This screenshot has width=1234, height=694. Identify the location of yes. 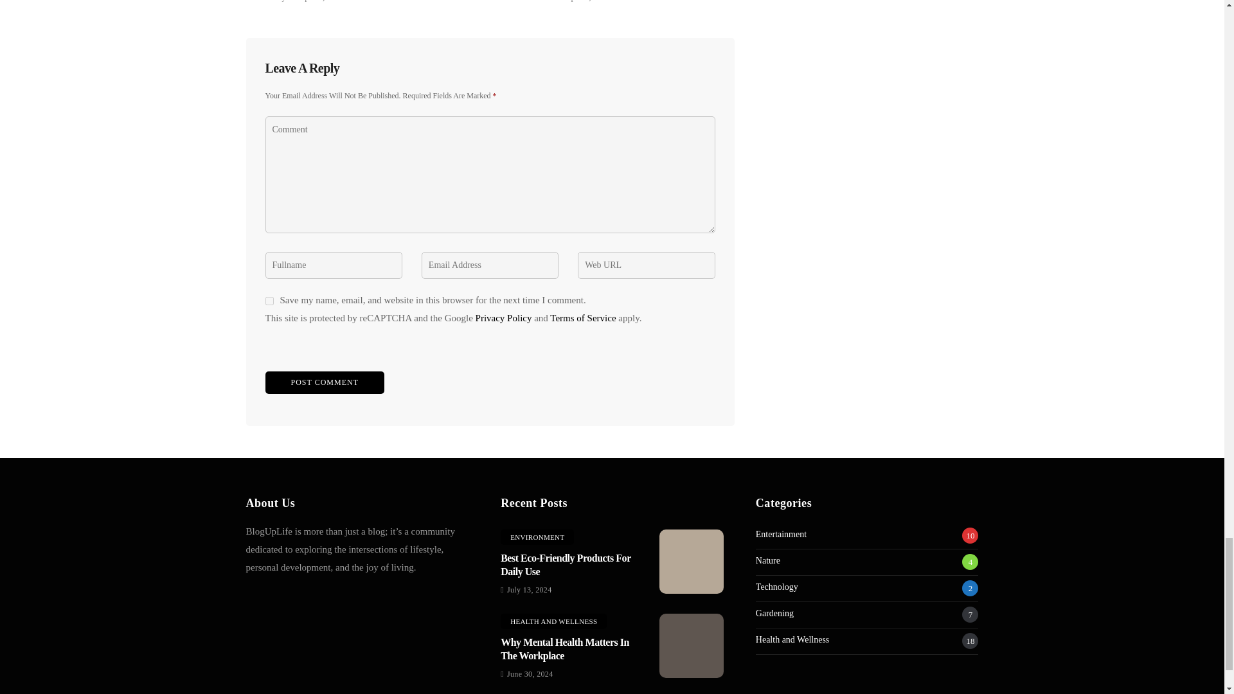
(269, 301).